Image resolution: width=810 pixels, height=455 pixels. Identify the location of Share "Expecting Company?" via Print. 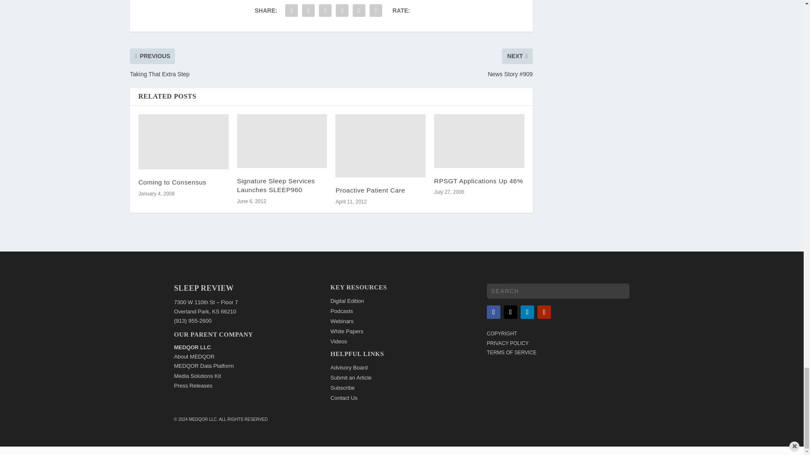
(375, 11).